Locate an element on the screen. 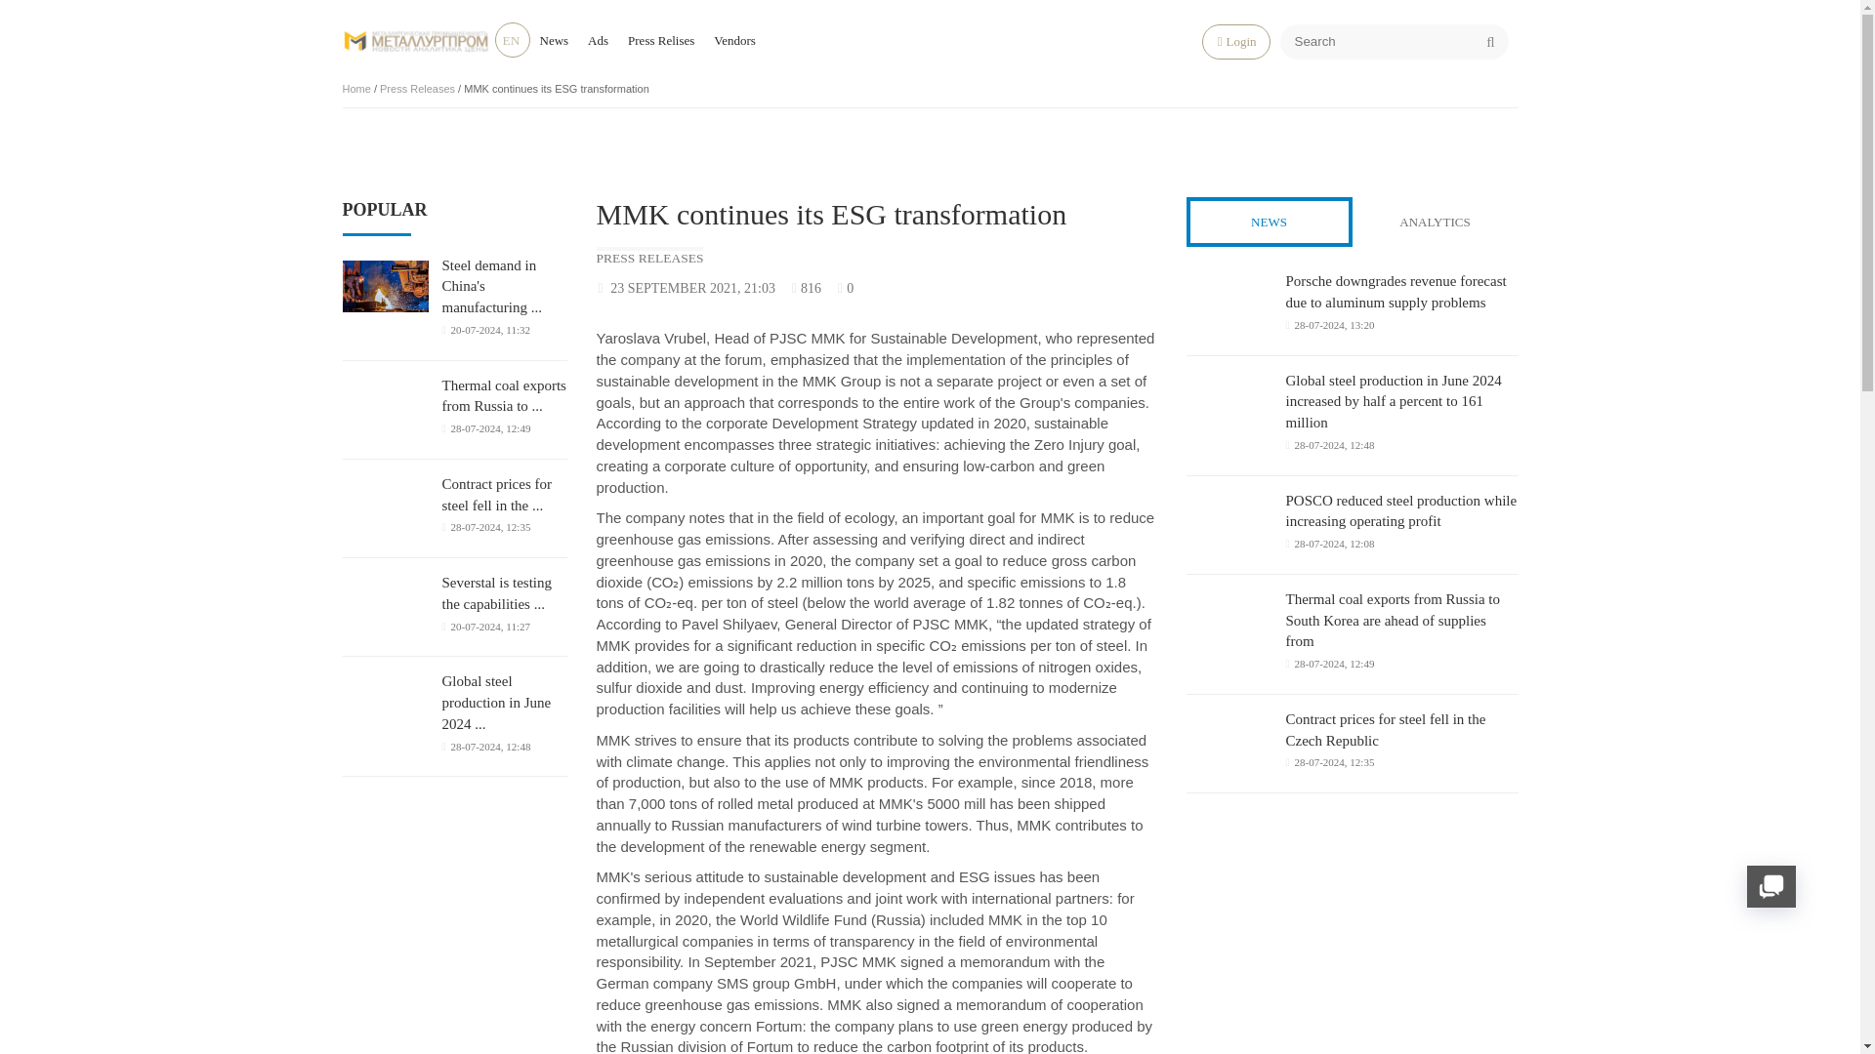 The width and height of the screenshot is (1875, 1054). Useless is located at coordinates (1080, 288).